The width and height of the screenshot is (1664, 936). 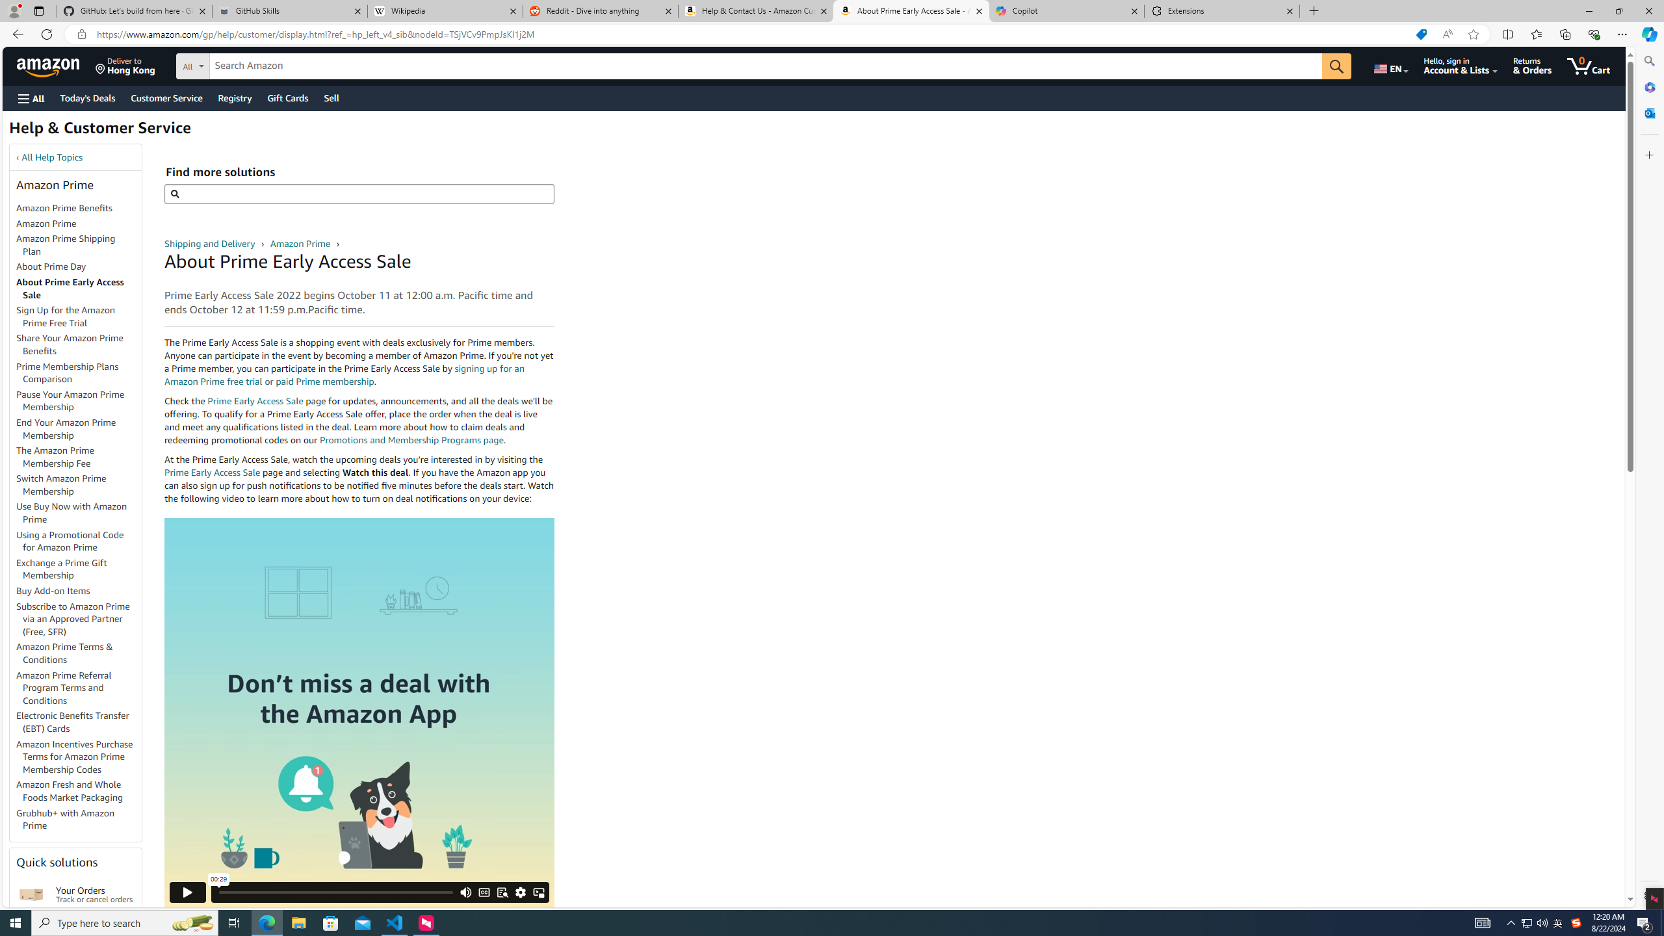 What do you see at coordinates (484, 892) in the screenshot?
I see `CC/Subtitles` at bounding box center [484, 892].